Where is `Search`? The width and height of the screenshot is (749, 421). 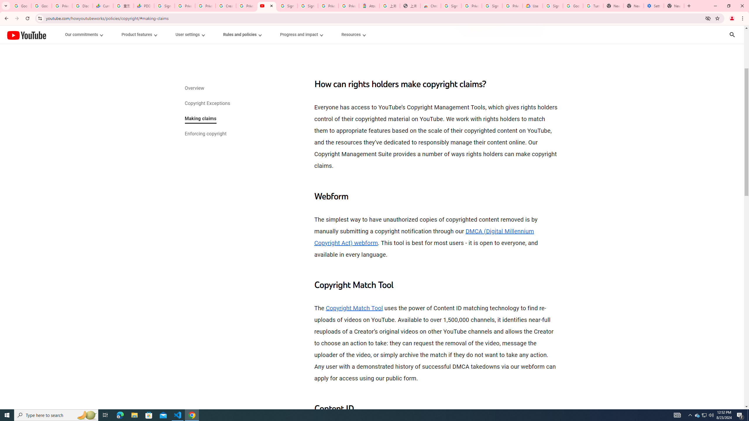
Search is located at coordinates (732, 34).